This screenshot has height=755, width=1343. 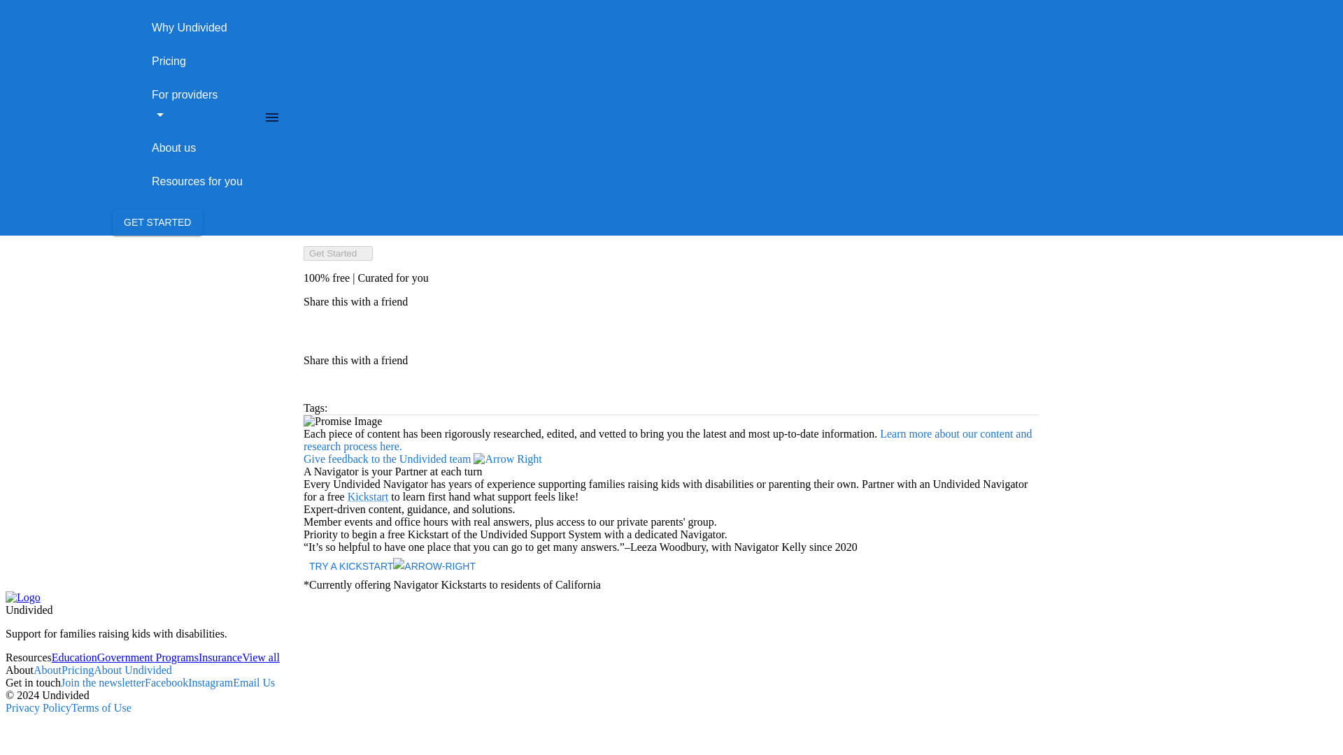 What do you see at coordinates (48, 670) in the screenshot?
I see `About` at bounding box center [48, 670].